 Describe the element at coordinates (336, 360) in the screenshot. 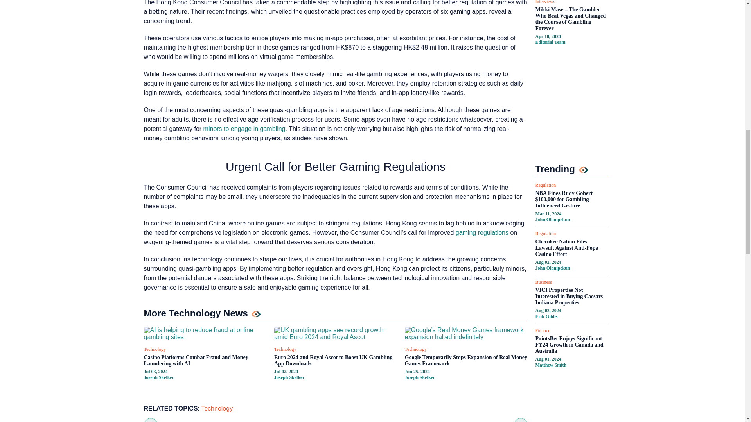

I see `Euro 2024 and Royal Ascot to Boost UK Gambling App Downloads` at that location.